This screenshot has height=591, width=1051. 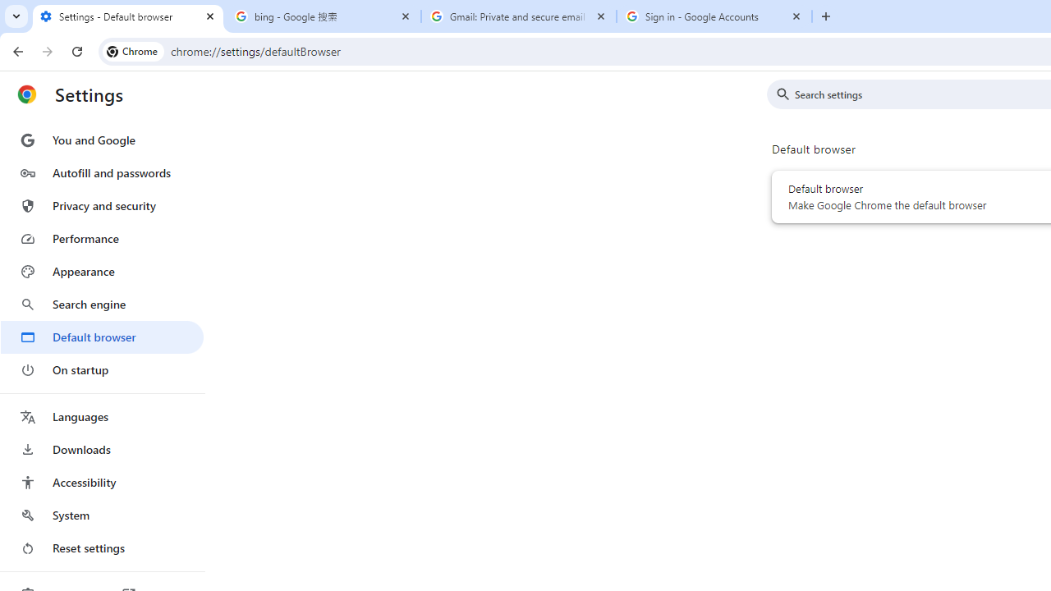 What do you see at coordinates (102, 272) in the screenshot?
I see `Appearance` at bounding box center [102, 272].